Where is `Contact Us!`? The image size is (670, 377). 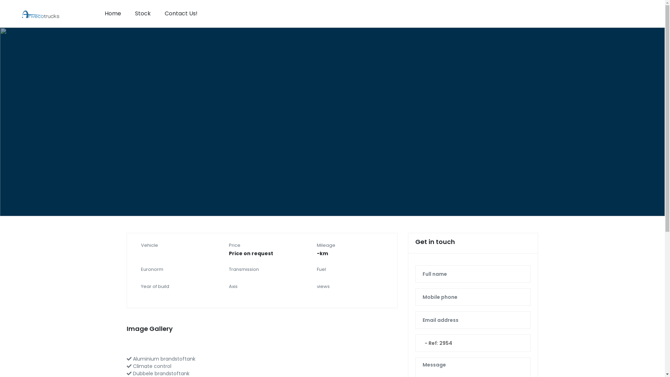
Contact Us! is located at coordinates (181, 14).